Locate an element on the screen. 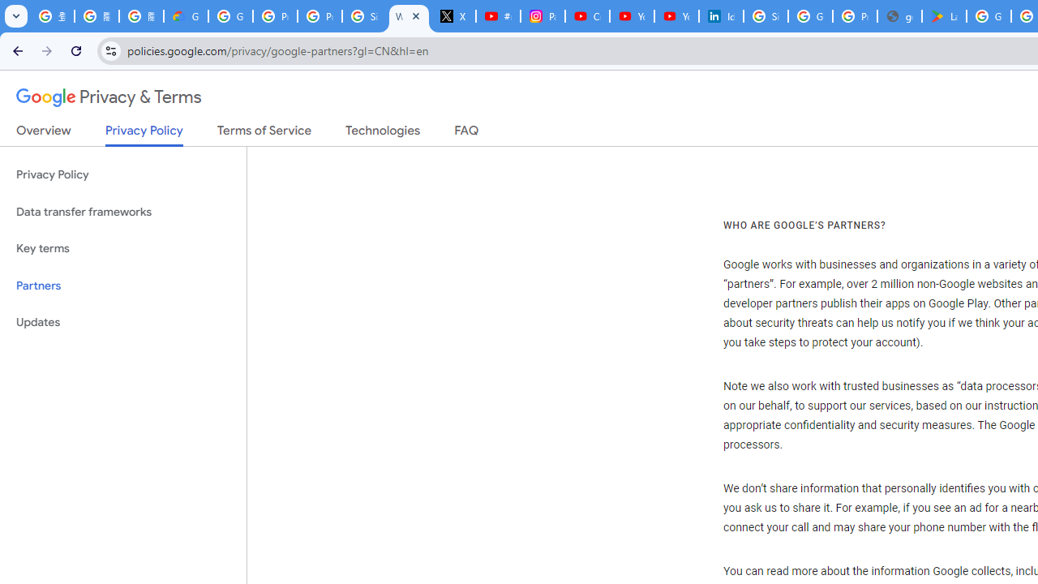 This screenshot has width=1038, height=584. Google Cloud Privacy Notice is located at coordinates (187, 16).